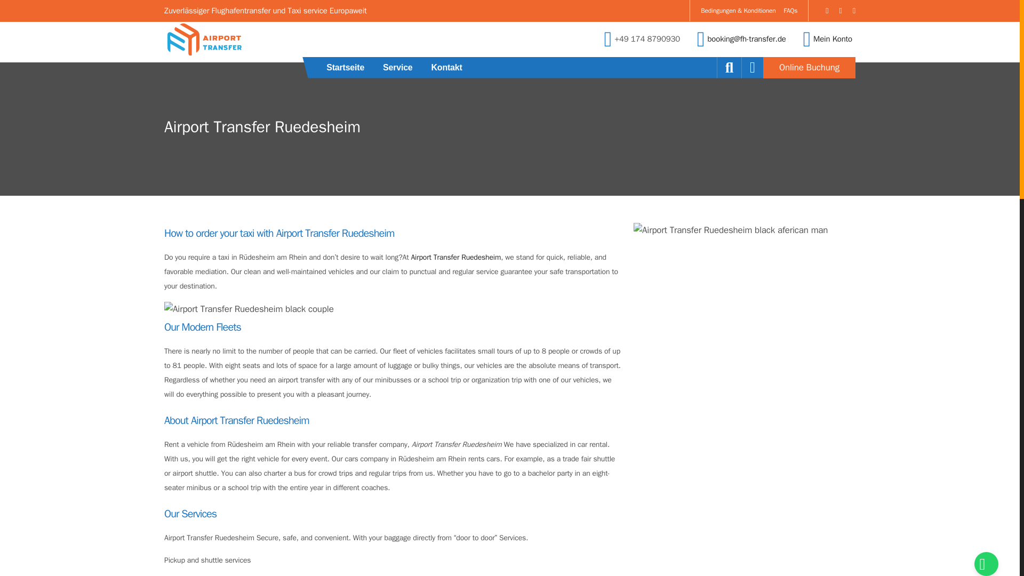 The height and width of the screenshot is (576, 1024). Describe the element at coordinates (790, 11) in the screenshot. I see `FAQs` at that location.